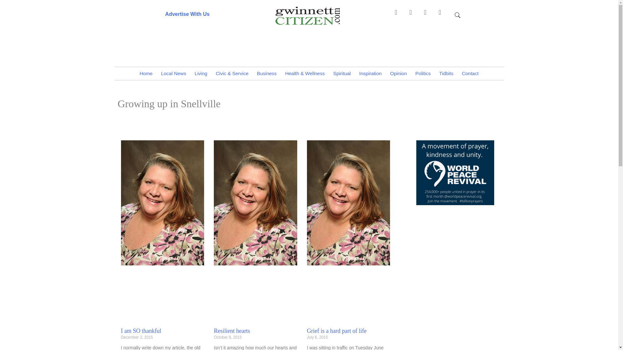 The height and width of the screenshot is (350, 623). Describe the element at coordinates (201, 74) in the screenshot. I see `Living` at that location.